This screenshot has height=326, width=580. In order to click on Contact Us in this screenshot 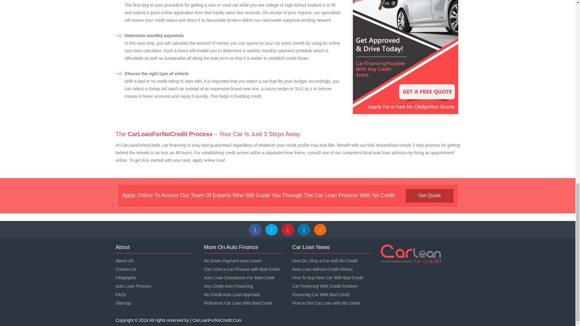, I will do `click(126, 269)`.